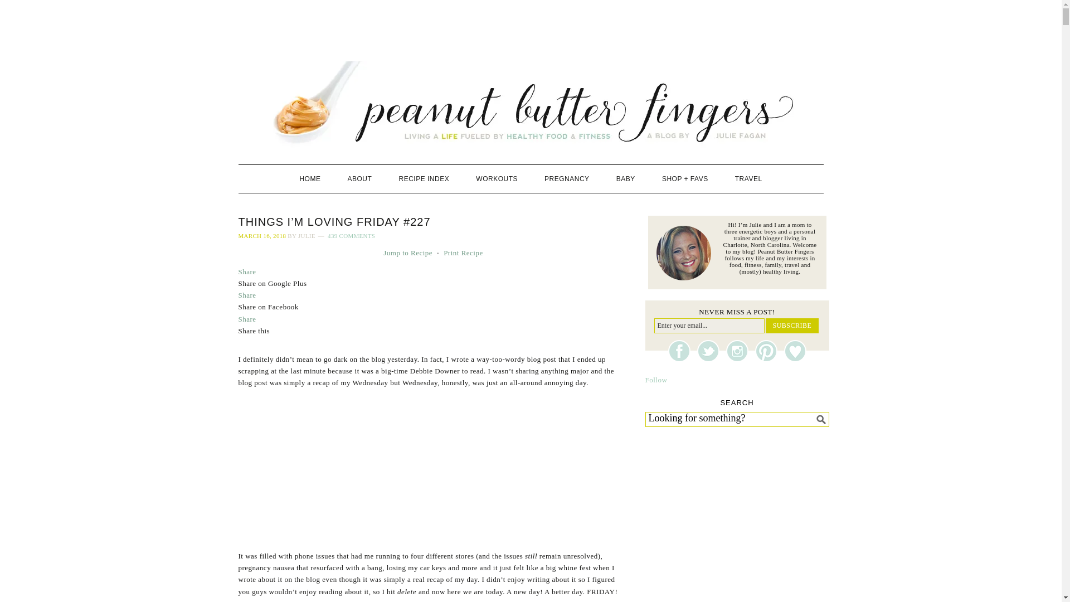 Image resolution: width=1070 pixels, height=602 pixels. I want to click on Jump to Recipe, so click(407, 253).